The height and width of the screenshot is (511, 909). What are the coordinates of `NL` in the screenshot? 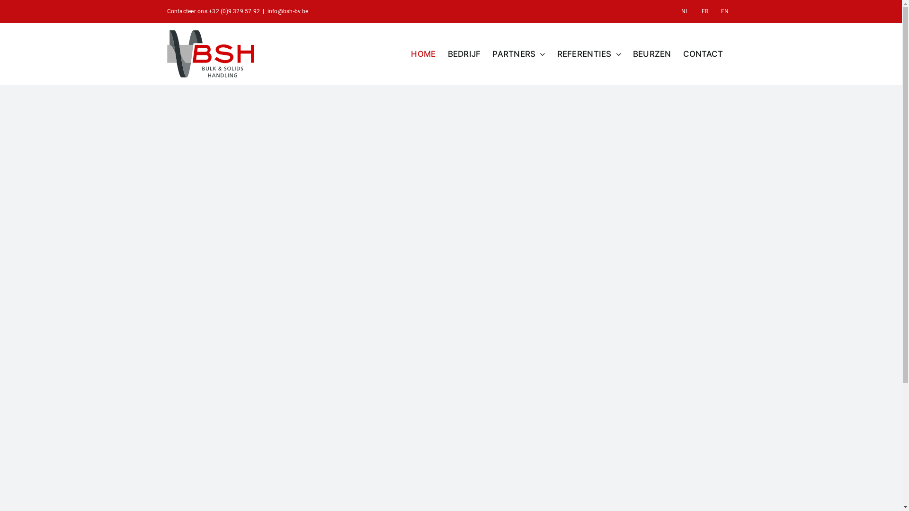 It's located at (685, 11).